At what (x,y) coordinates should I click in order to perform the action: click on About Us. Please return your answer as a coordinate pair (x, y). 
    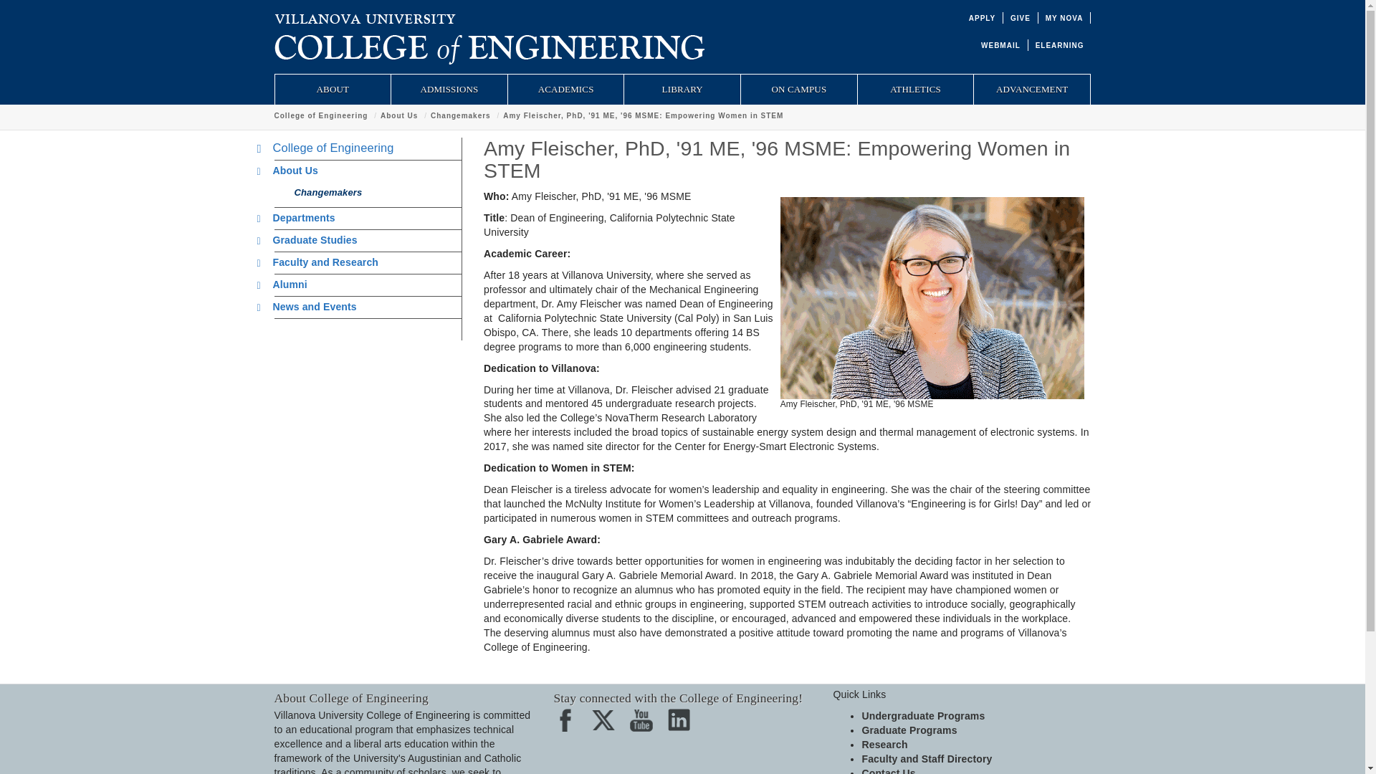
    Looking at the image, I should click on (291, 171).